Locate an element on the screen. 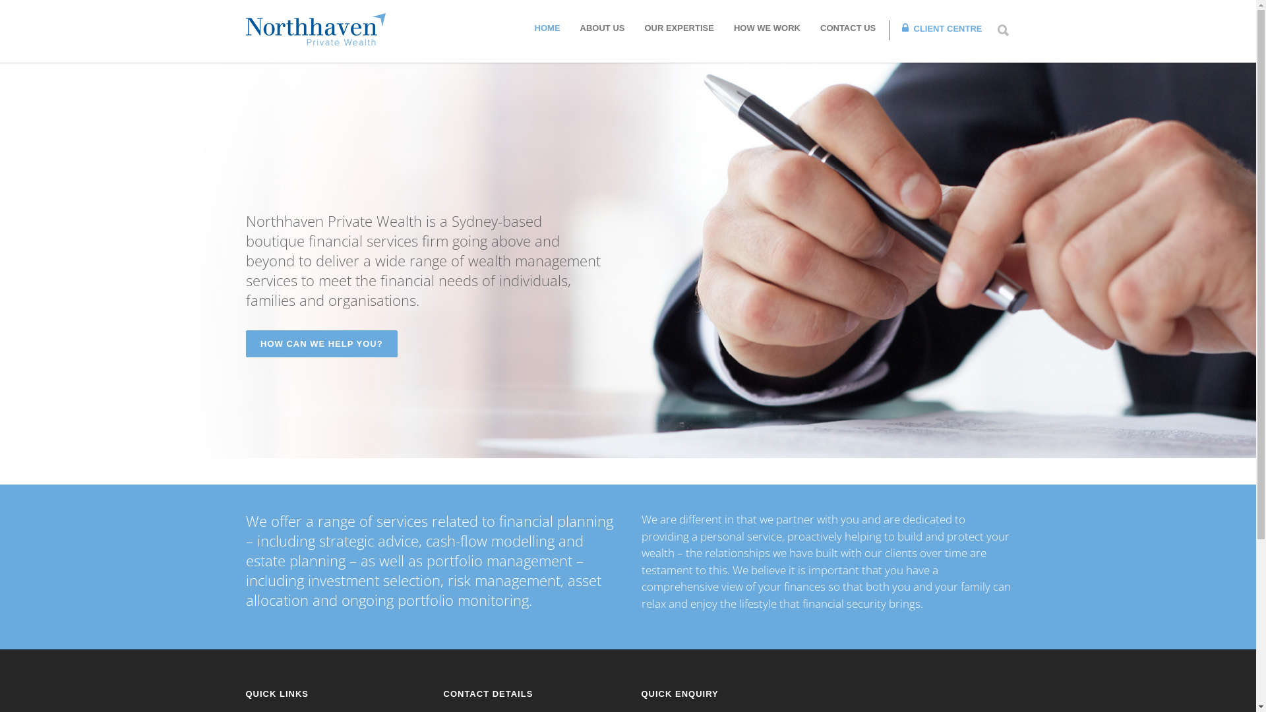  OUR EXPERTISE is located at coordinates (679, 28).